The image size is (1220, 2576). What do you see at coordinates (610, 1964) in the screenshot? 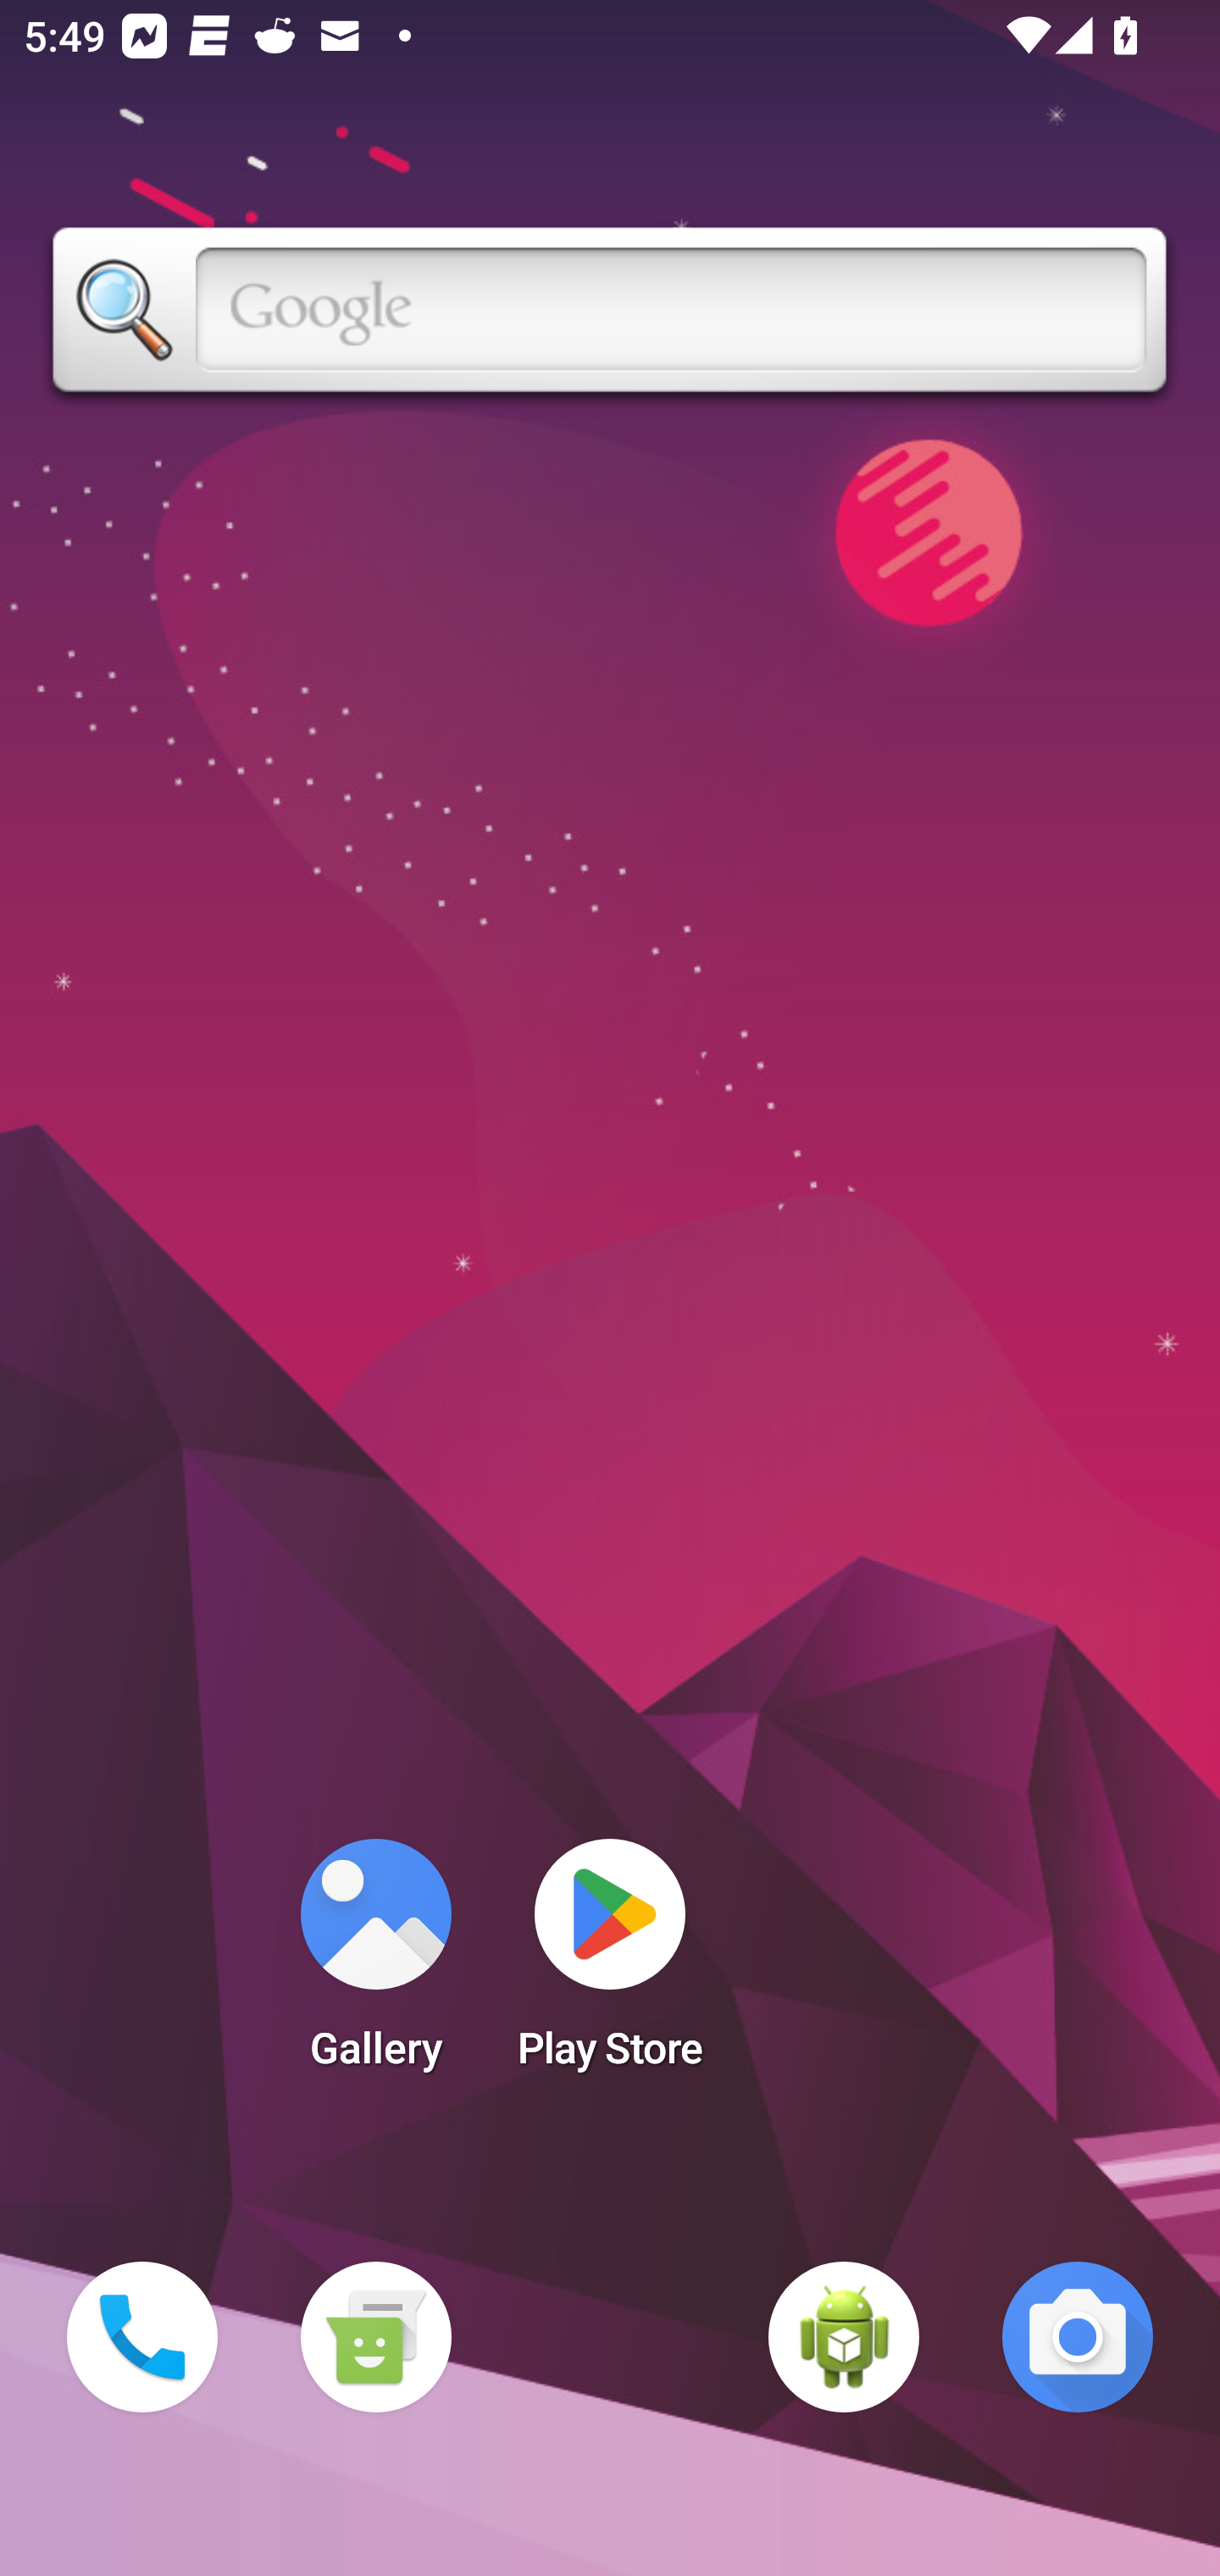
I see `Play Store` at bounding box center [610, 1964].